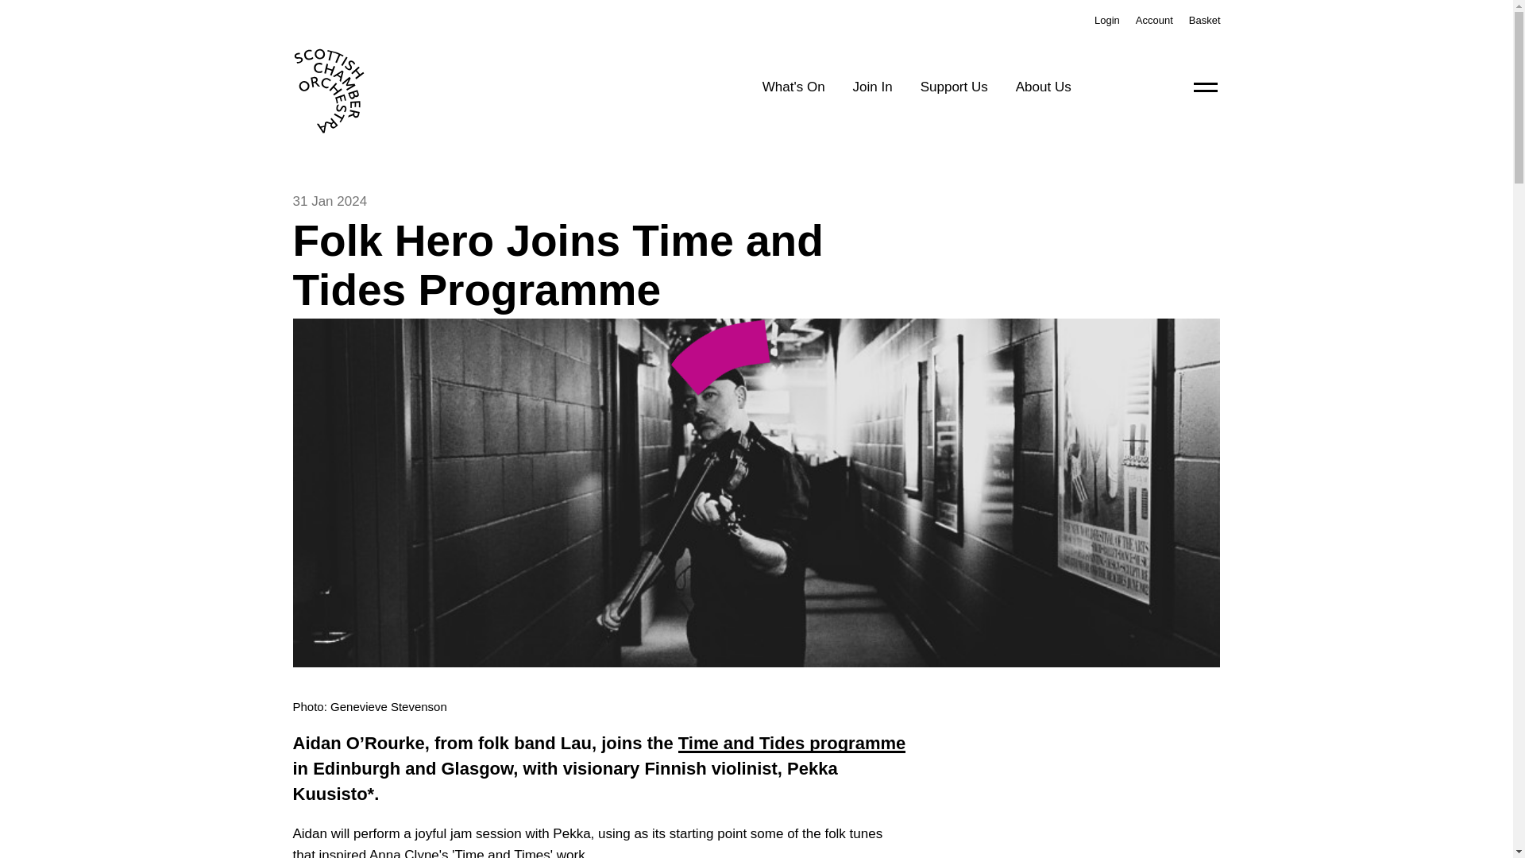 This screenshot has width=1525, height=858. Describe the element at coordinates (1205, 21) in the screenshot. I see `Basket` at that location.